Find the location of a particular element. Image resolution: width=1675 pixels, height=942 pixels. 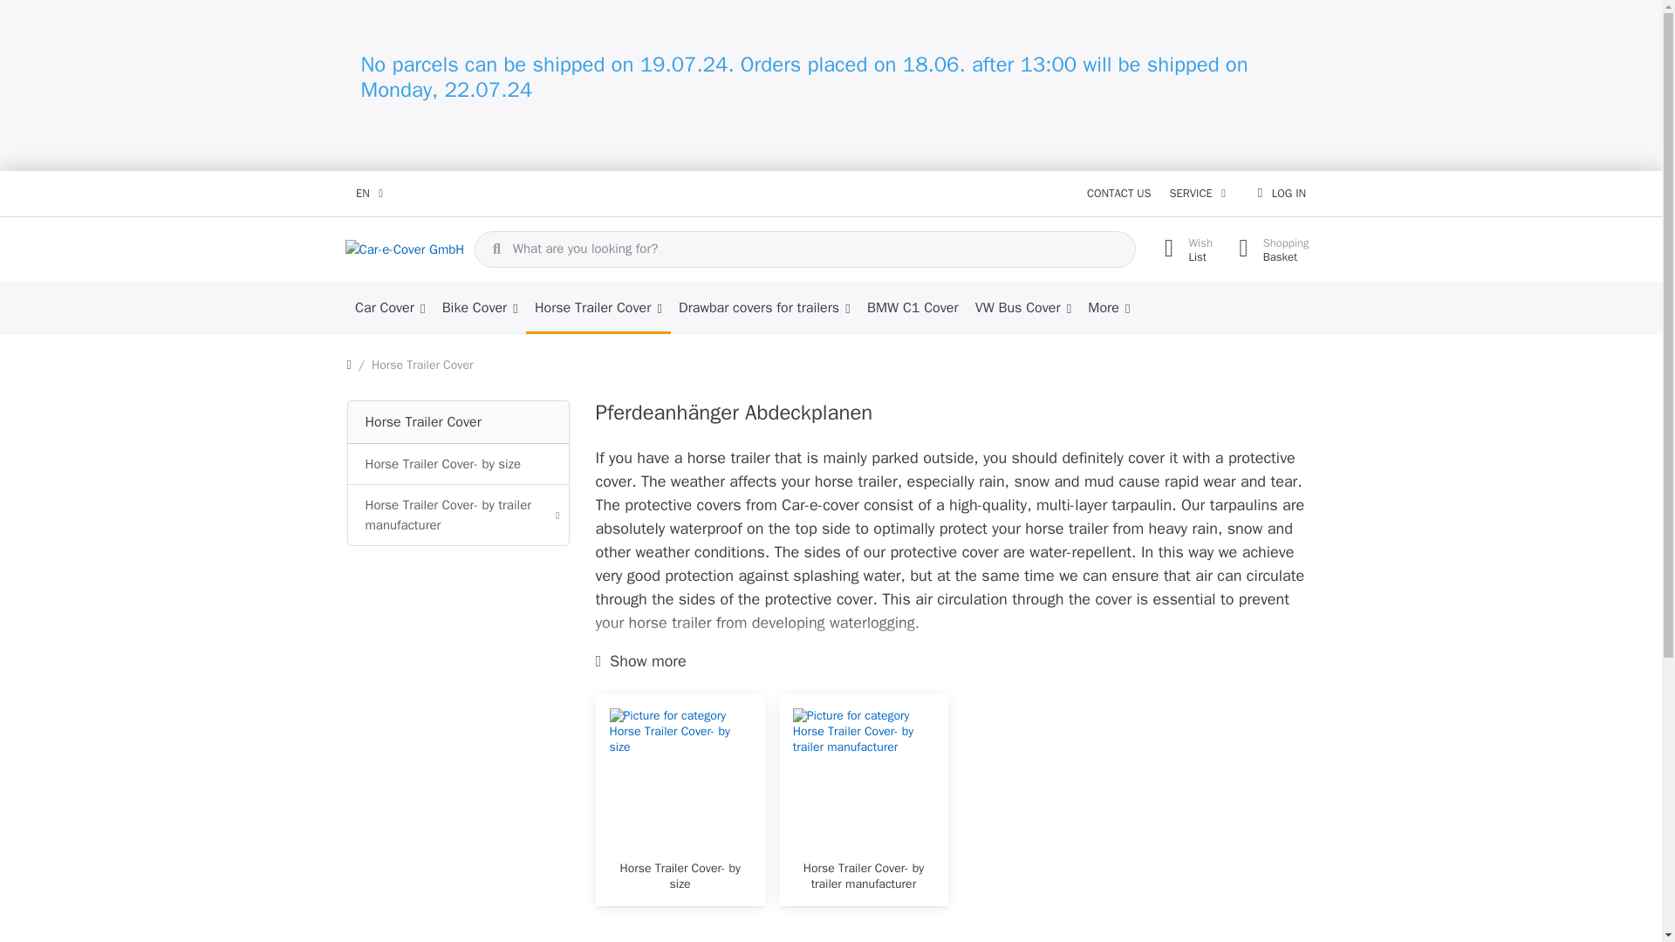

Show products in category Horse Trailer Cover- by size is located at coordinates (1268, 249).